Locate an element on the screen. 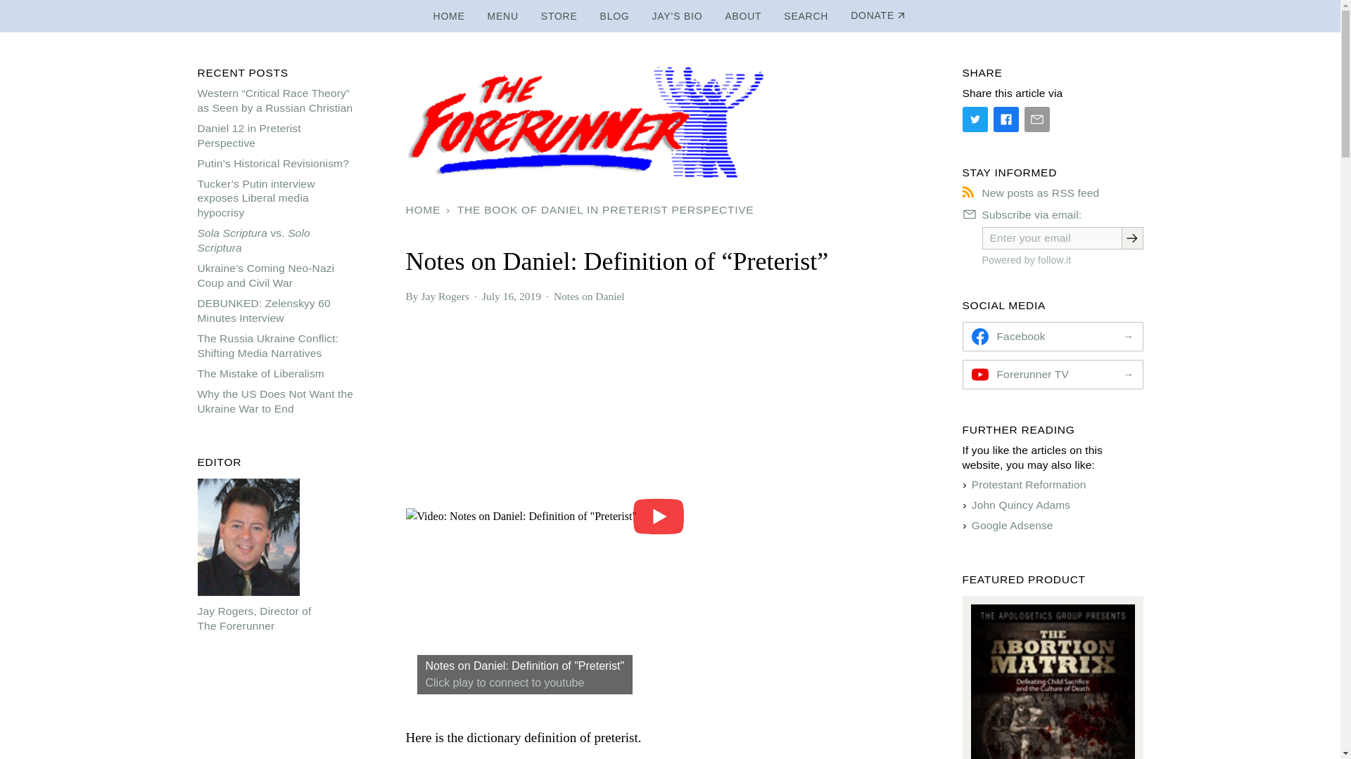 The image size is (1351, 759). Notes on Daniel is located at coordinates (589, 295).